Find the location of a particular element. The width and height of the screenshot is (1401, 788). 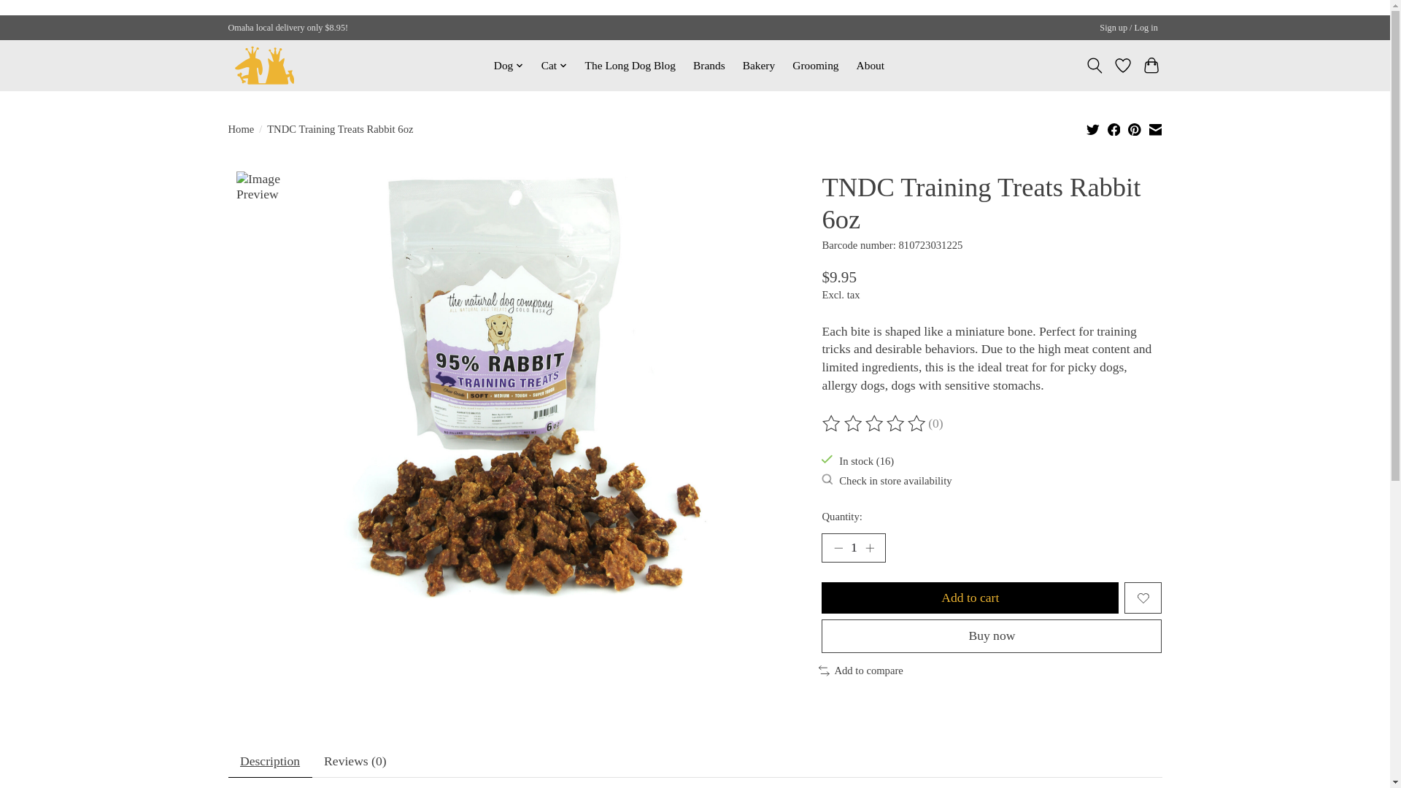

Share on Facebook is located at coordinates (1114, 131).